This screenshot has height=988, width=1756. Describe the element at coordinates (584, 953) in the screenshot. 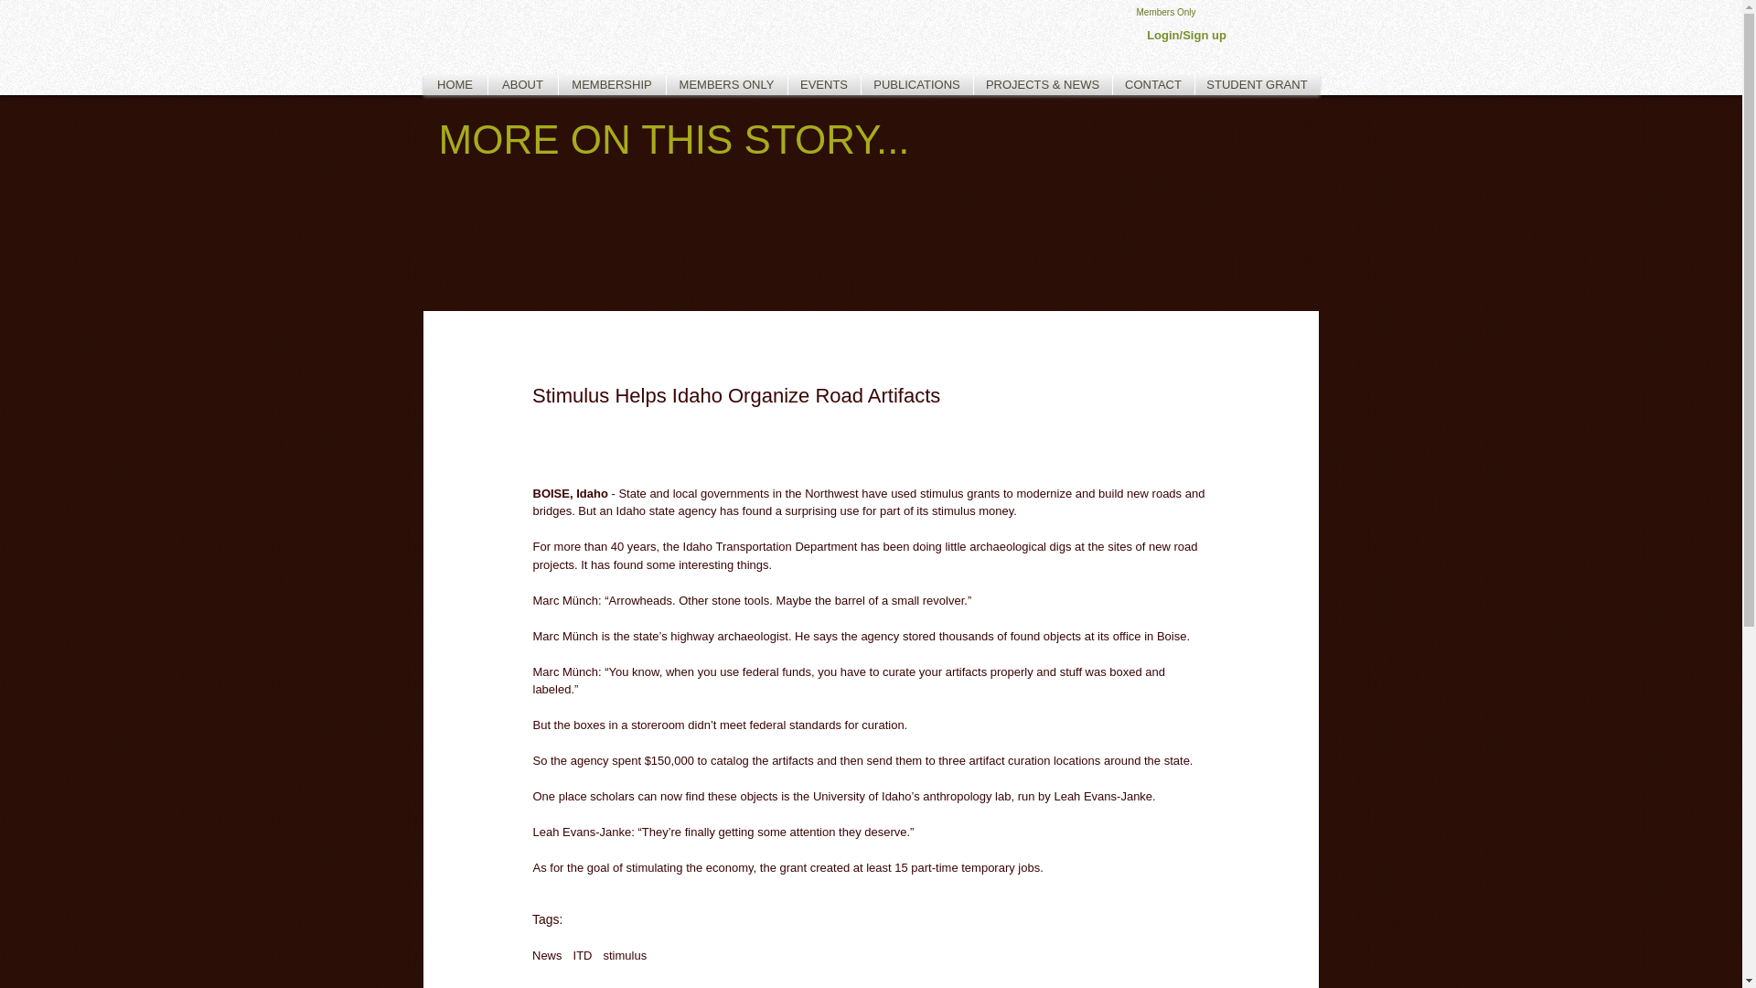

I see `ITD` at that location.